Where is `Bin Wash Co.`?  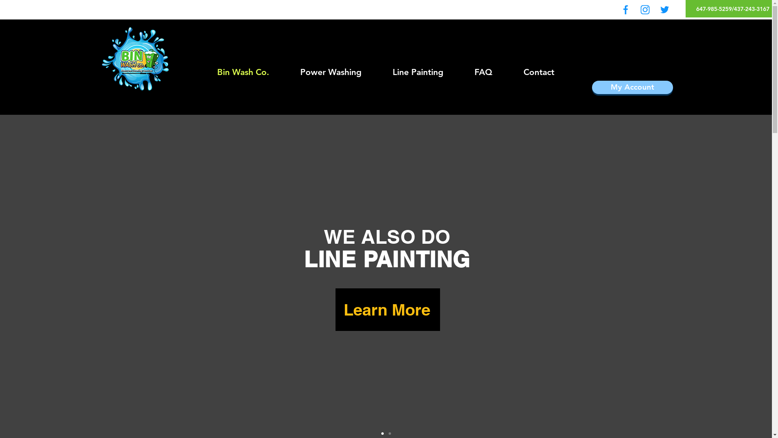 Bin Wash Co. is located at coordinates (243, 72).